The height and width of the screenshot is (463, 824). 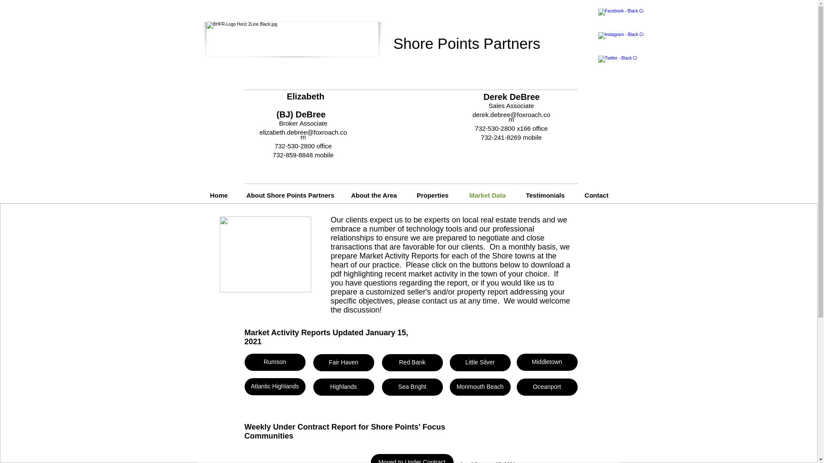 I want to click on rumson bridge.jpg, so click(x=265, y=254).